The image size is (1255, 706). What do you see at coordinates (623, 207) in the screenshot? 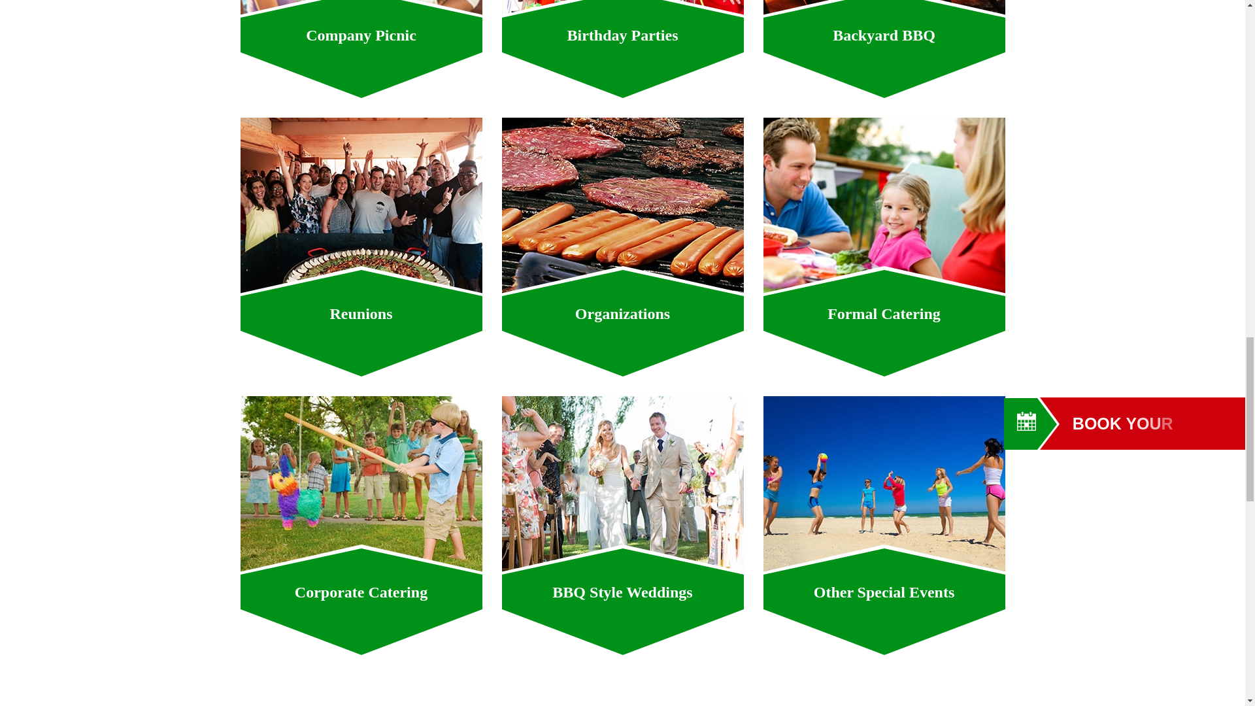
I see `Organizations` at bounding box center [623, 207].